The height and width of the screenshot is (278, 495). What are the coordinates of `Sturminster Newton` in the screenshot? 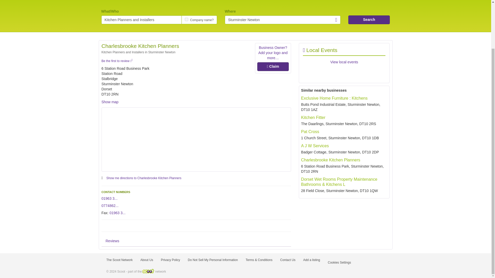 It's located at (283, 20).